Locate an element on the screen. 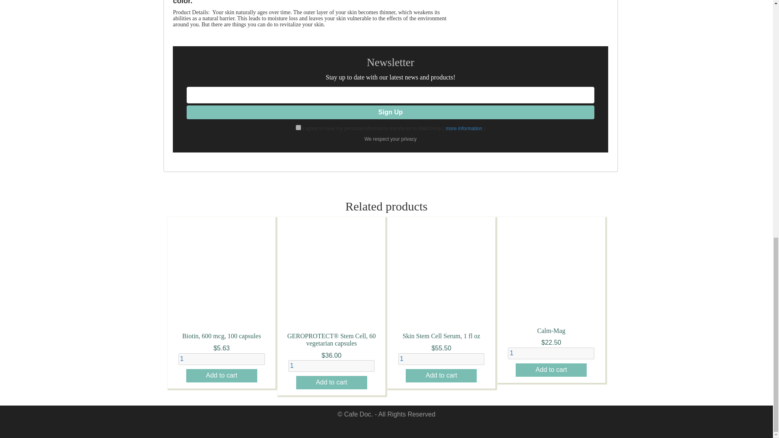  1 is located at coordinates (222, 359).